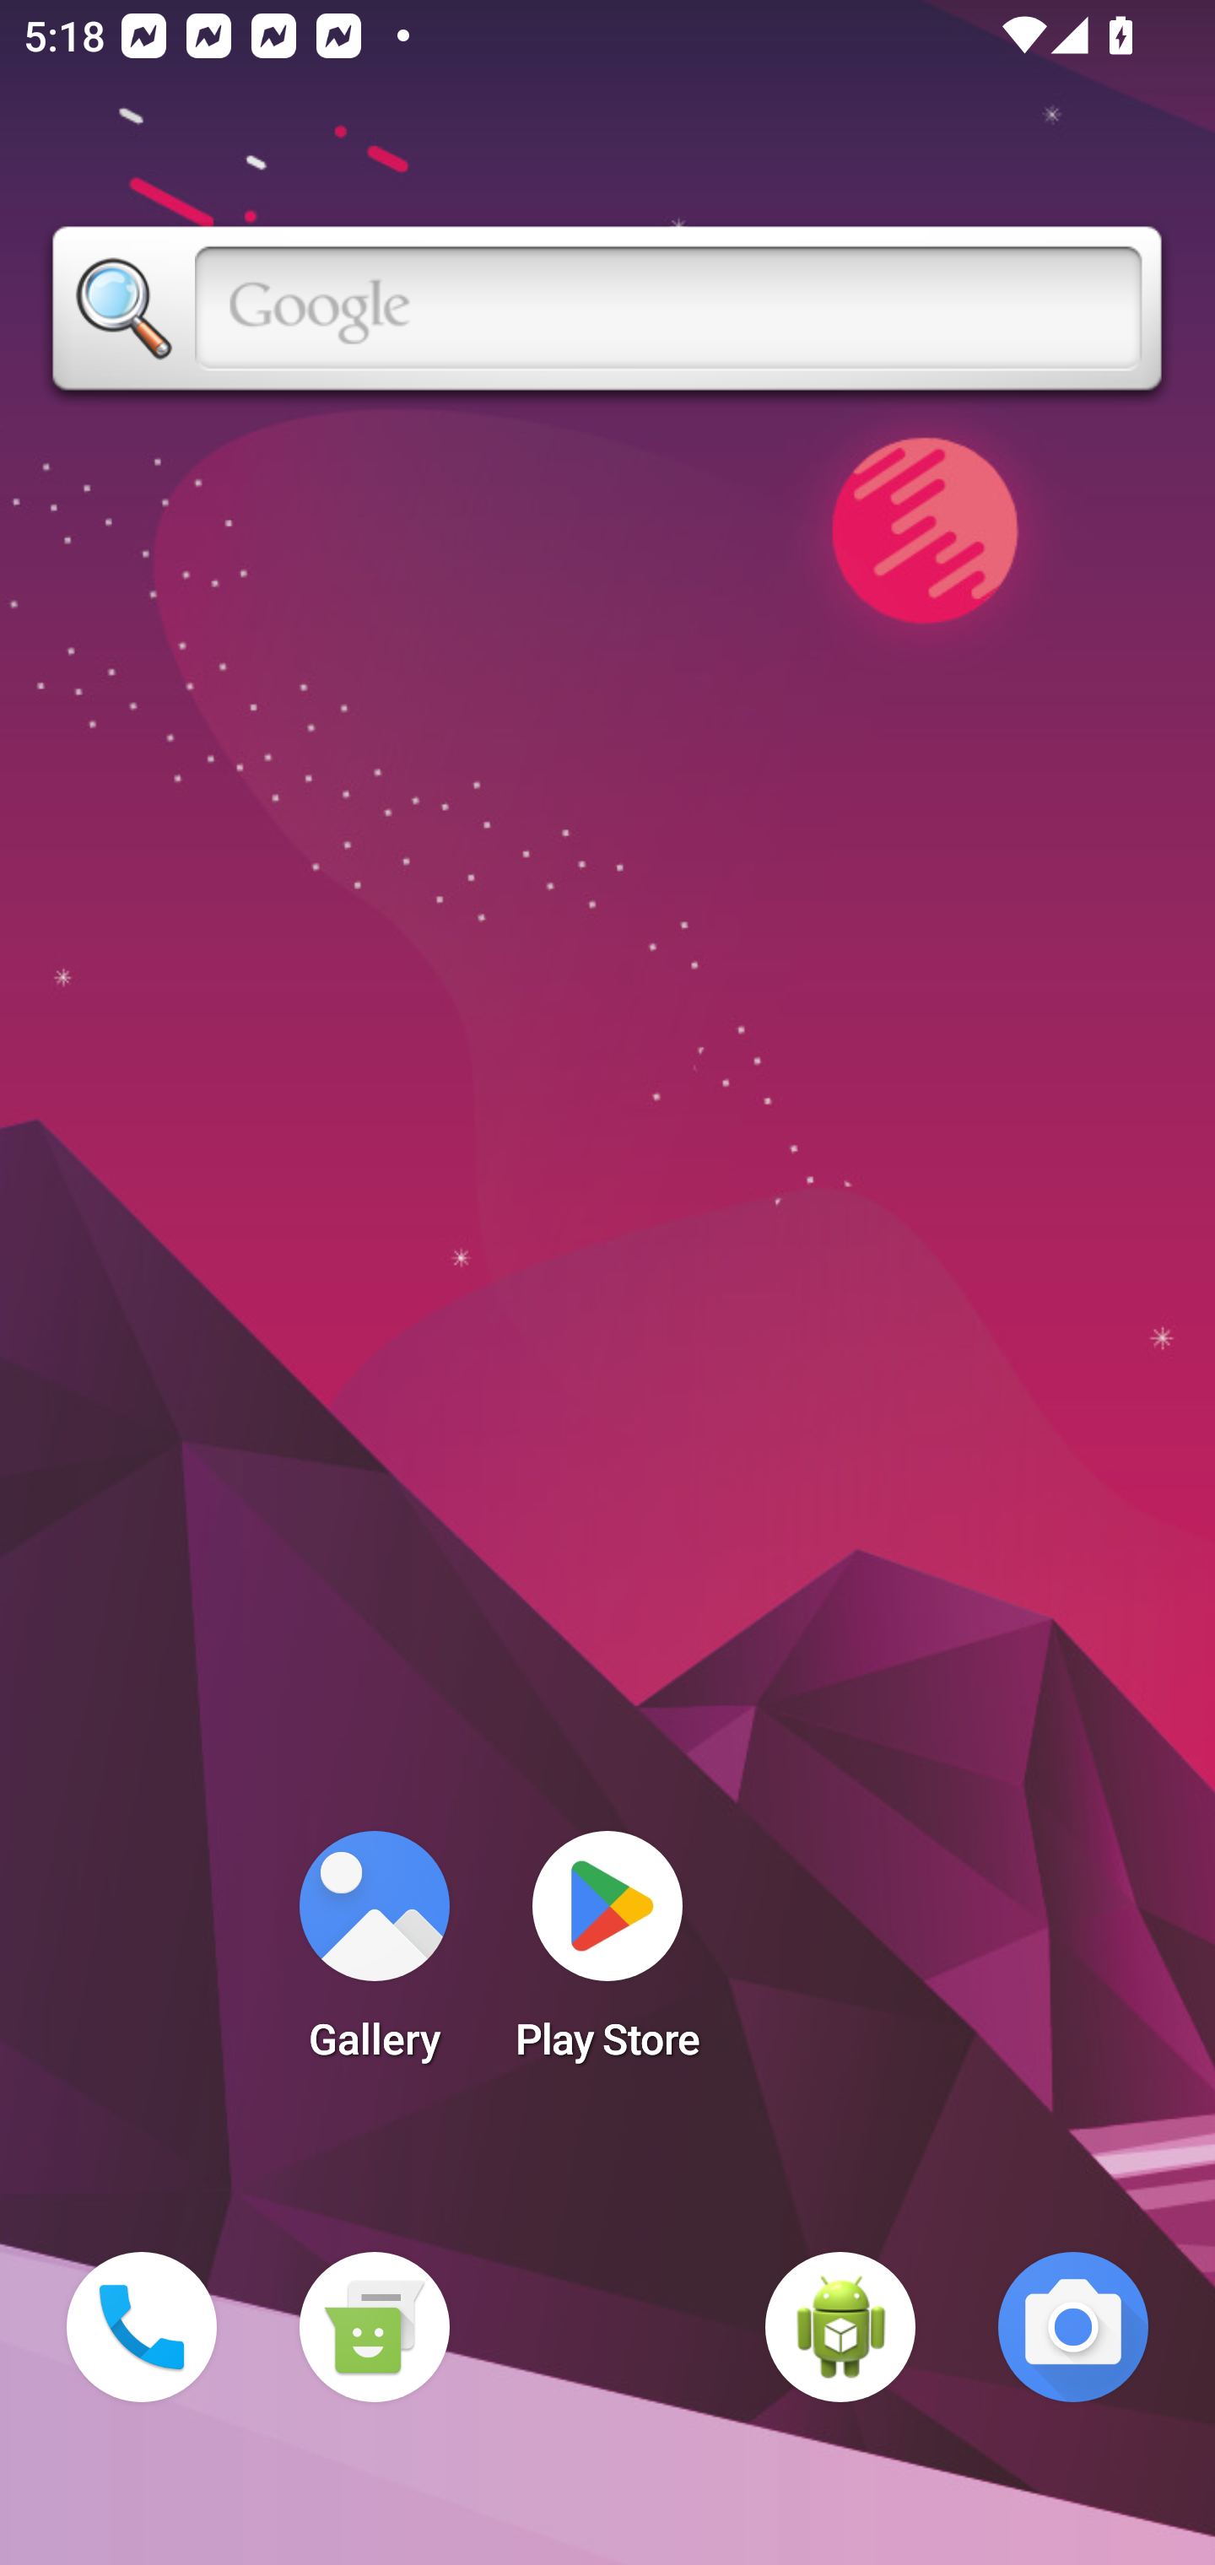 The width and height of the screenshot is (1215, 2565). I want to click on Camera, so click(1073, 2327).